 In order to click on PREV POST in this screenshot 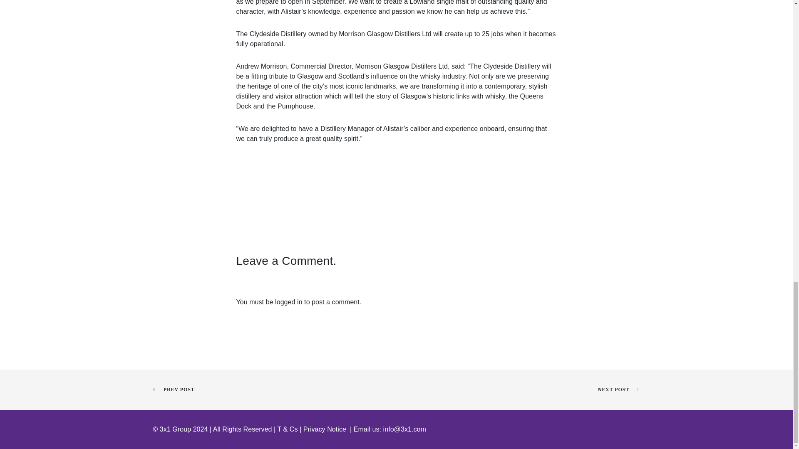, I will do `click(174, 389)`.